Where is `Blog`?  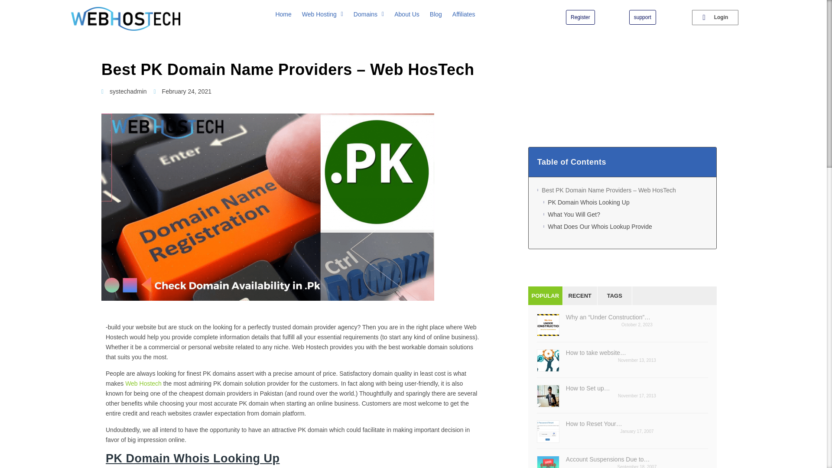 Blog is located at coordinates (436, 14).